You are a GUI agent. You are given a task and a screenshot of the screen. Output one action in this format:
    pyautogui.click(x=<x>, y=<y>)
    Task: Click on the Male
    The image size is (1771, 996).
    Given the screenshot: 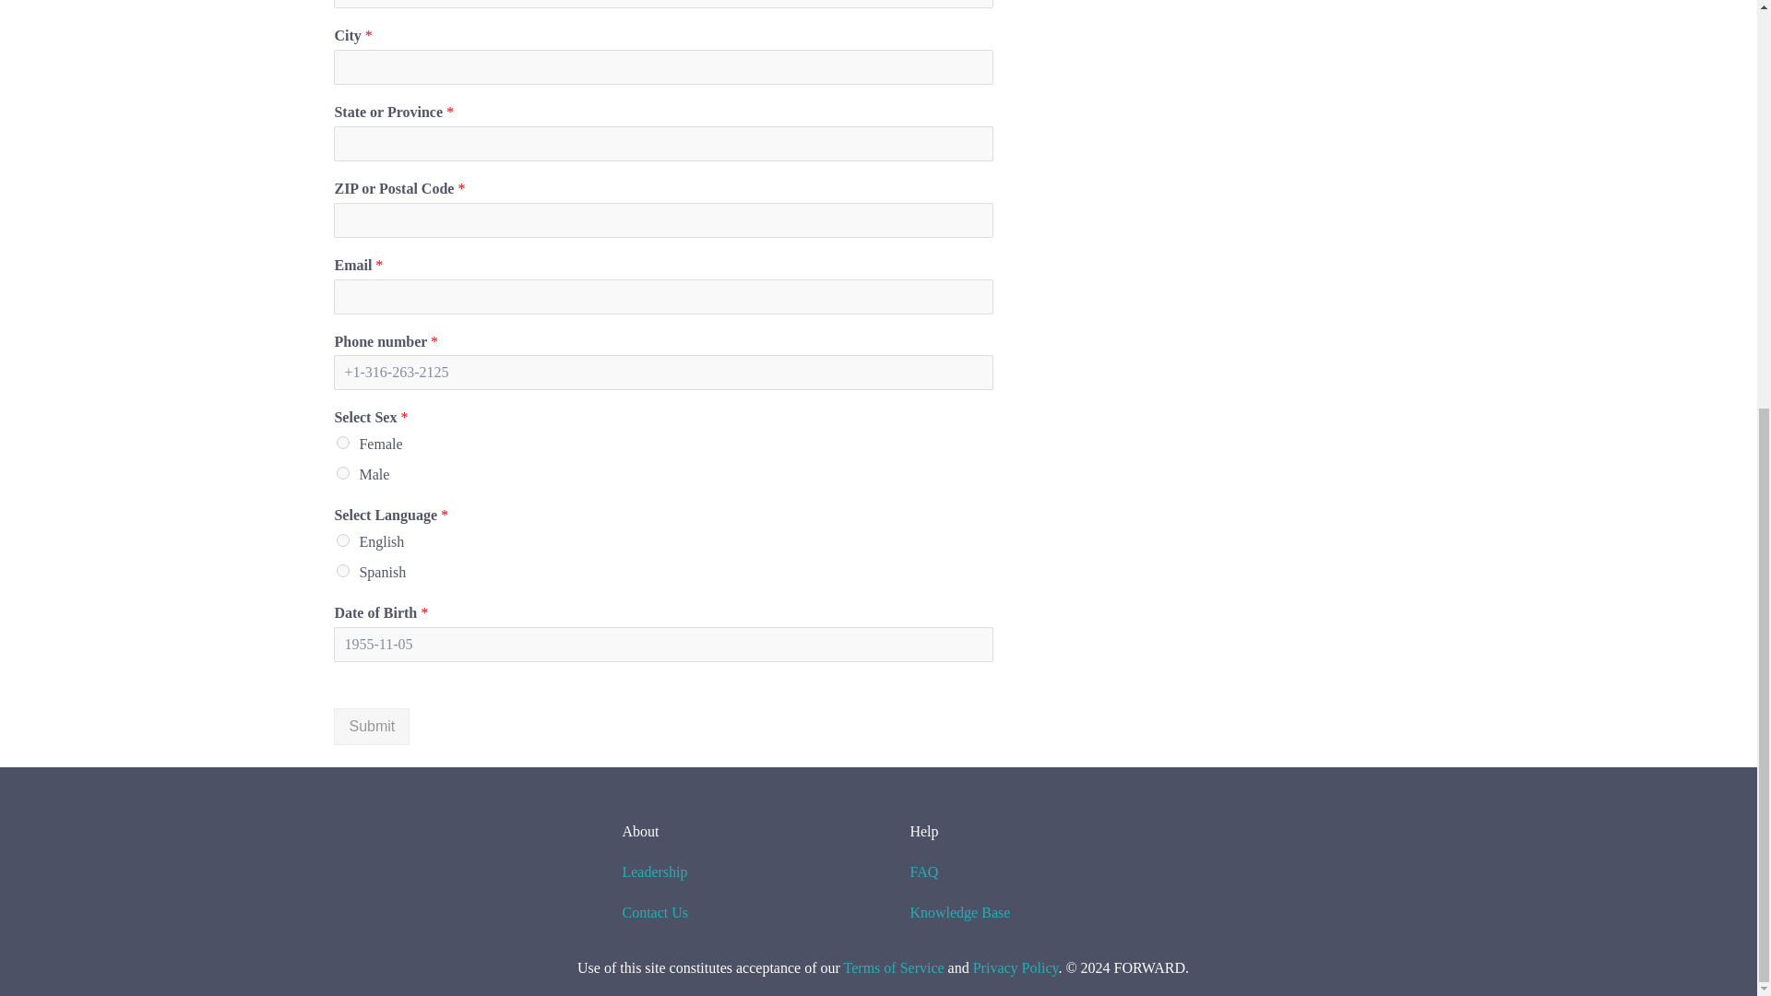 What is the action you would take?
    pyautogui.click(x=342, y=472)
    